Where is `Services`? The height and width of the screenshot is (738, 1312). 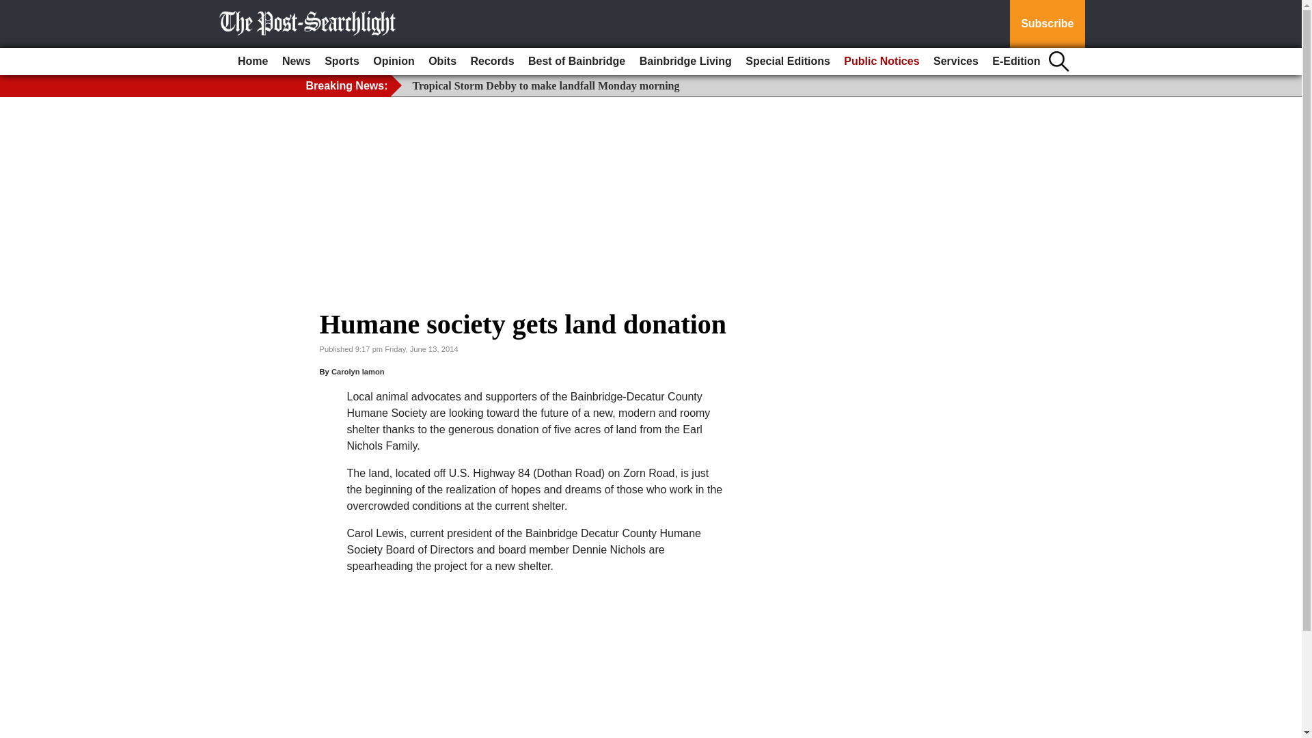 Services is located at coordinates (955, 61).